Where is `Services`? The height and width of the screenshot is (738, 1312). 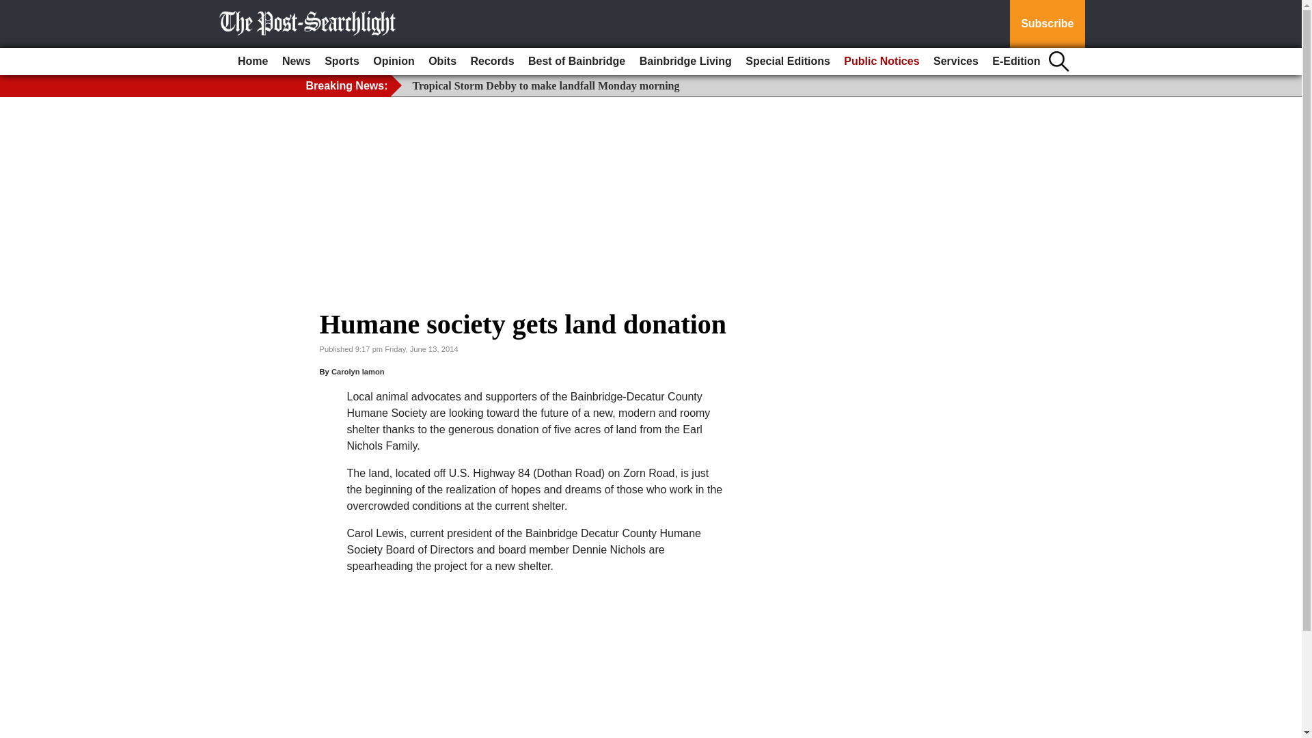 Services is located at coordinates (955, 61).